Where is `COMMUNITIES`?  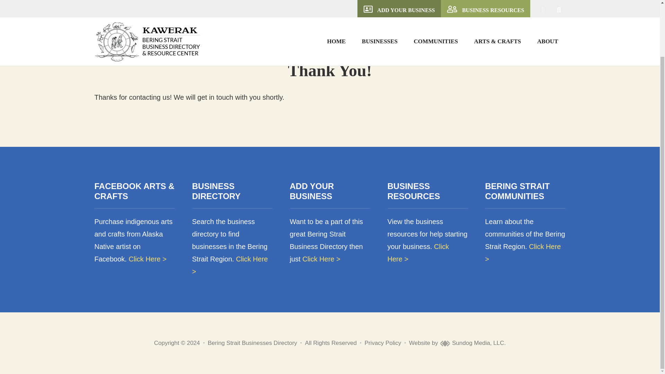 COMMUNITIES is located at coordinates (436, 11).